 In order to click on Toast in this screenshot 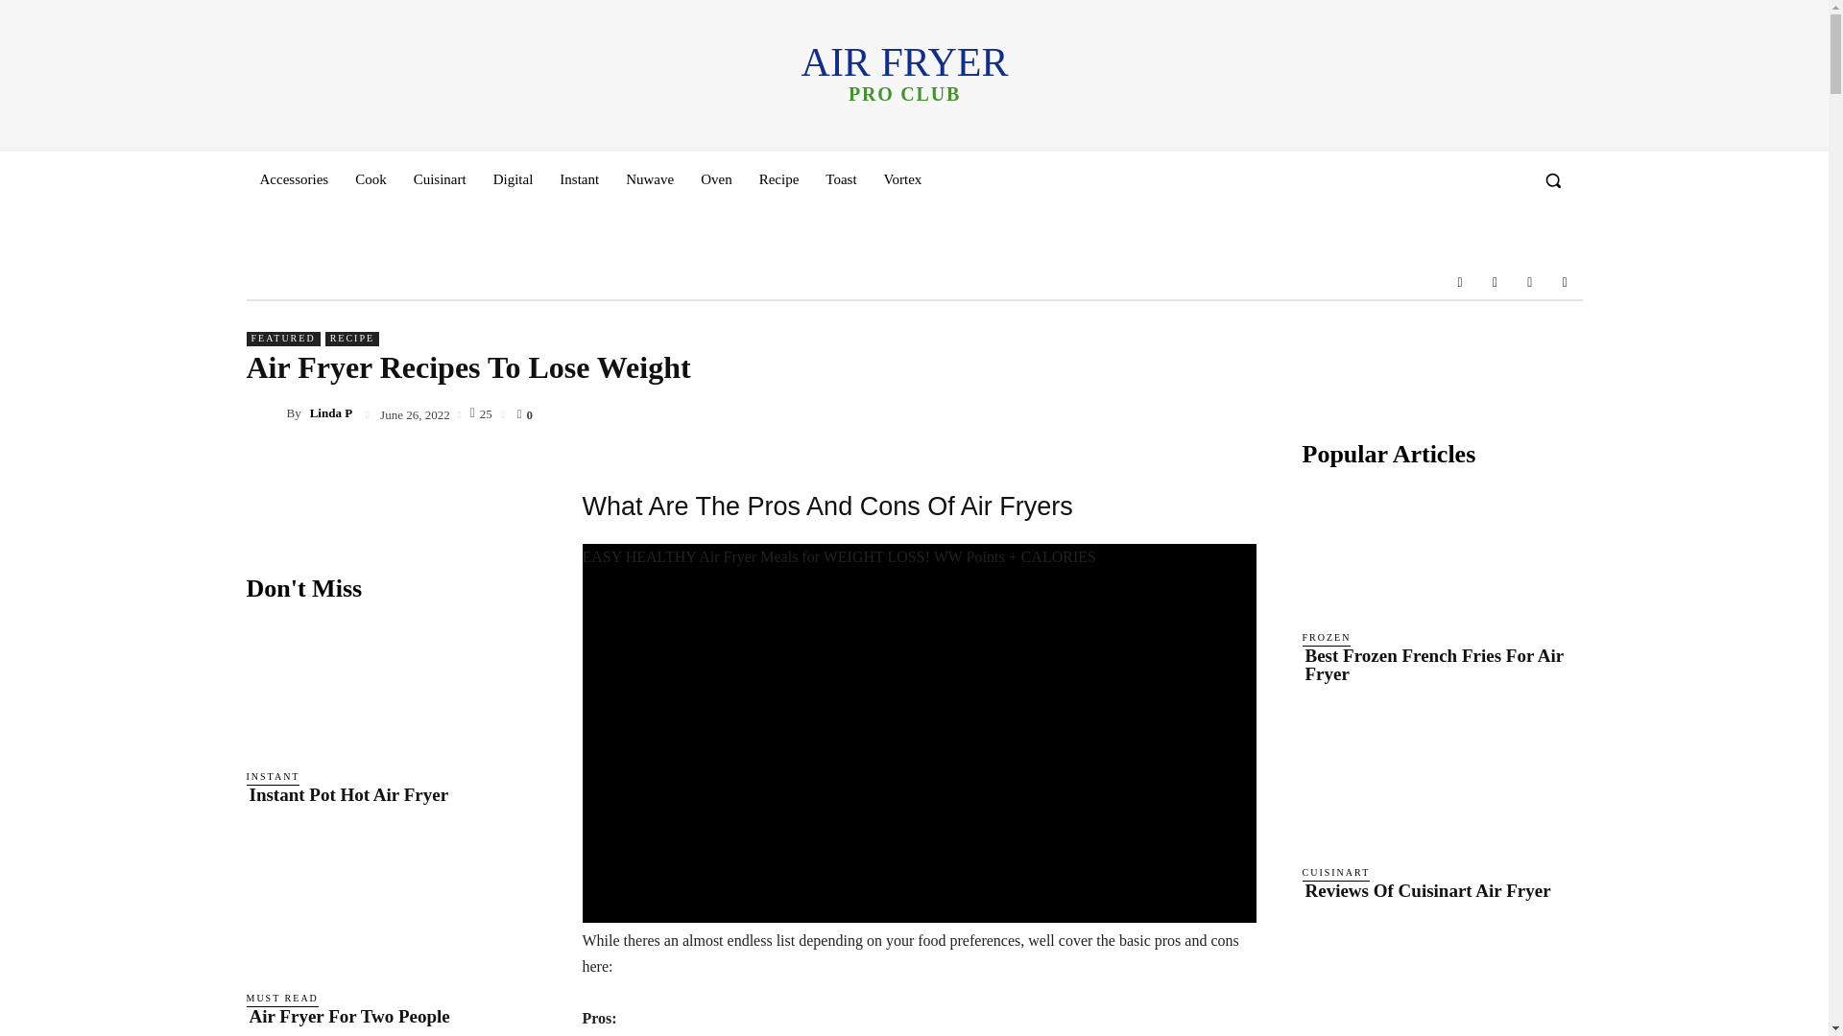, I will do `click(902, 178)`.